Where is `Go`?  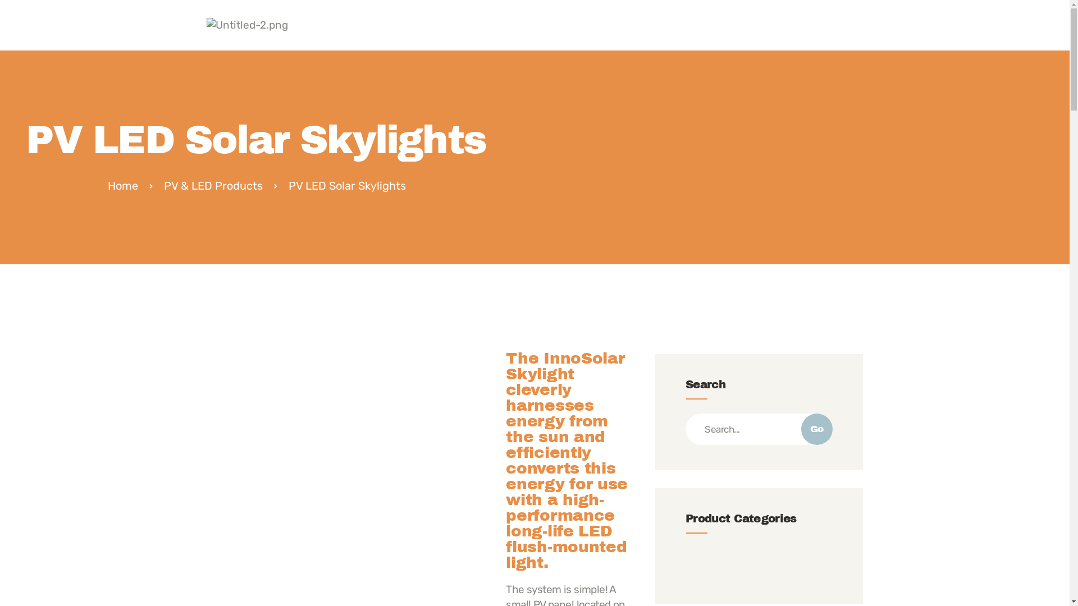
Go is located at coordinates (817, 429).